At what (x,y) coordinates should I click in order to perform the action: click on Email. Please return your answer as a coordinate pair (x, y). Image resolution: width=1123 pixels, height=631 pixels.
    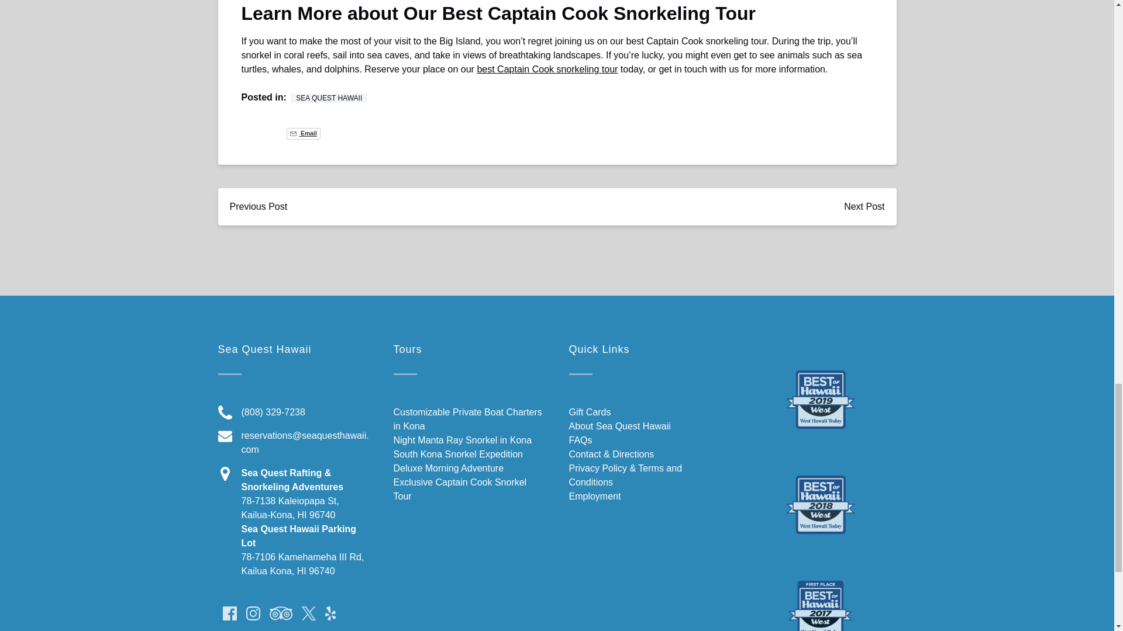
    Looking at the image, I should click on (303, 133).